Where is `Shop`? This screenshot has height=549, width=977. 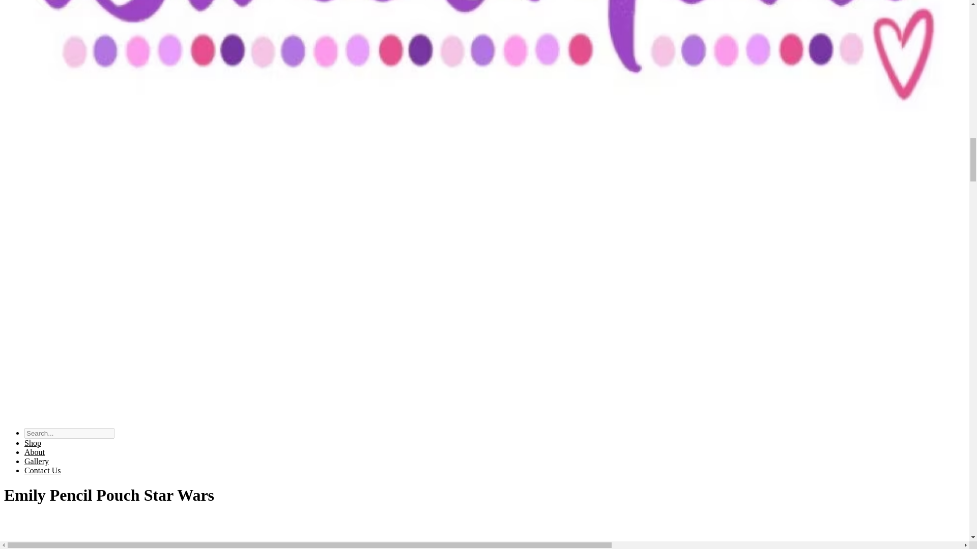 Shop is located at coordinates (33, 443).